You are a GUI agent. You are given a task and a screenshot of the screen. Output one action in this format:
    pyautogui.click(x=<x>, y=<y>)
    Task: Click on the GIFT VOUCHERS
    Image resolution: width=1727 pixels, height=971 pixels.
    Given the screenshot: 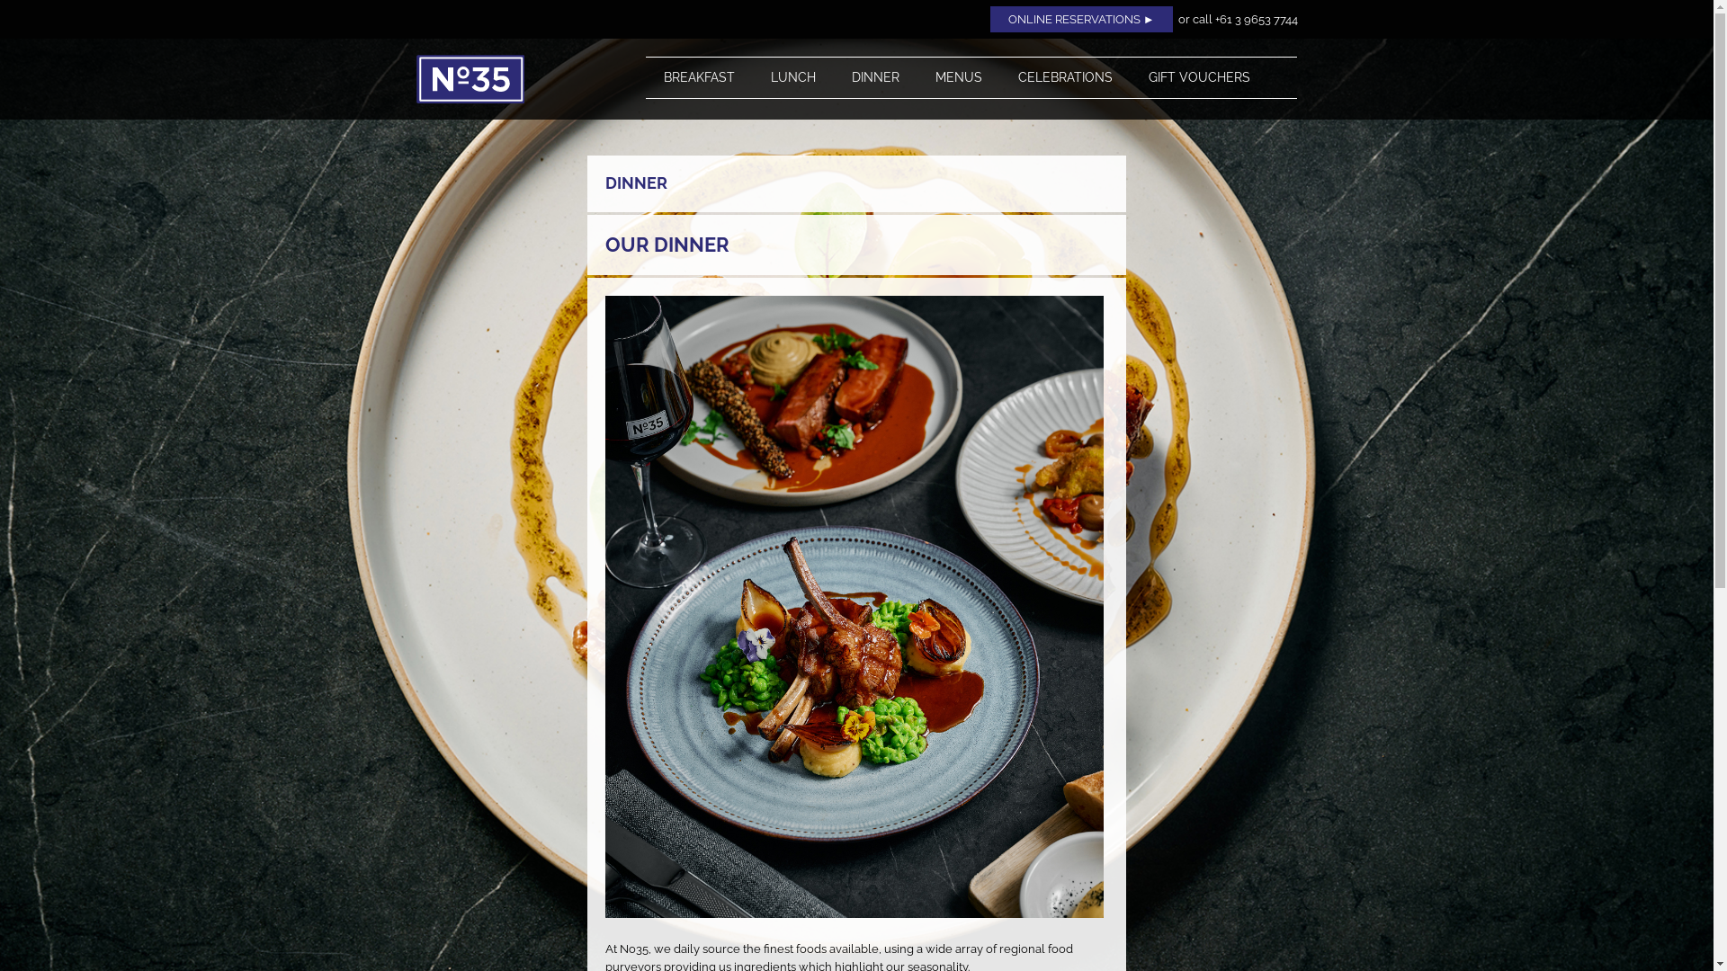 What is the action you would take?
    pyautogui.click(x=1200, y=77)
    